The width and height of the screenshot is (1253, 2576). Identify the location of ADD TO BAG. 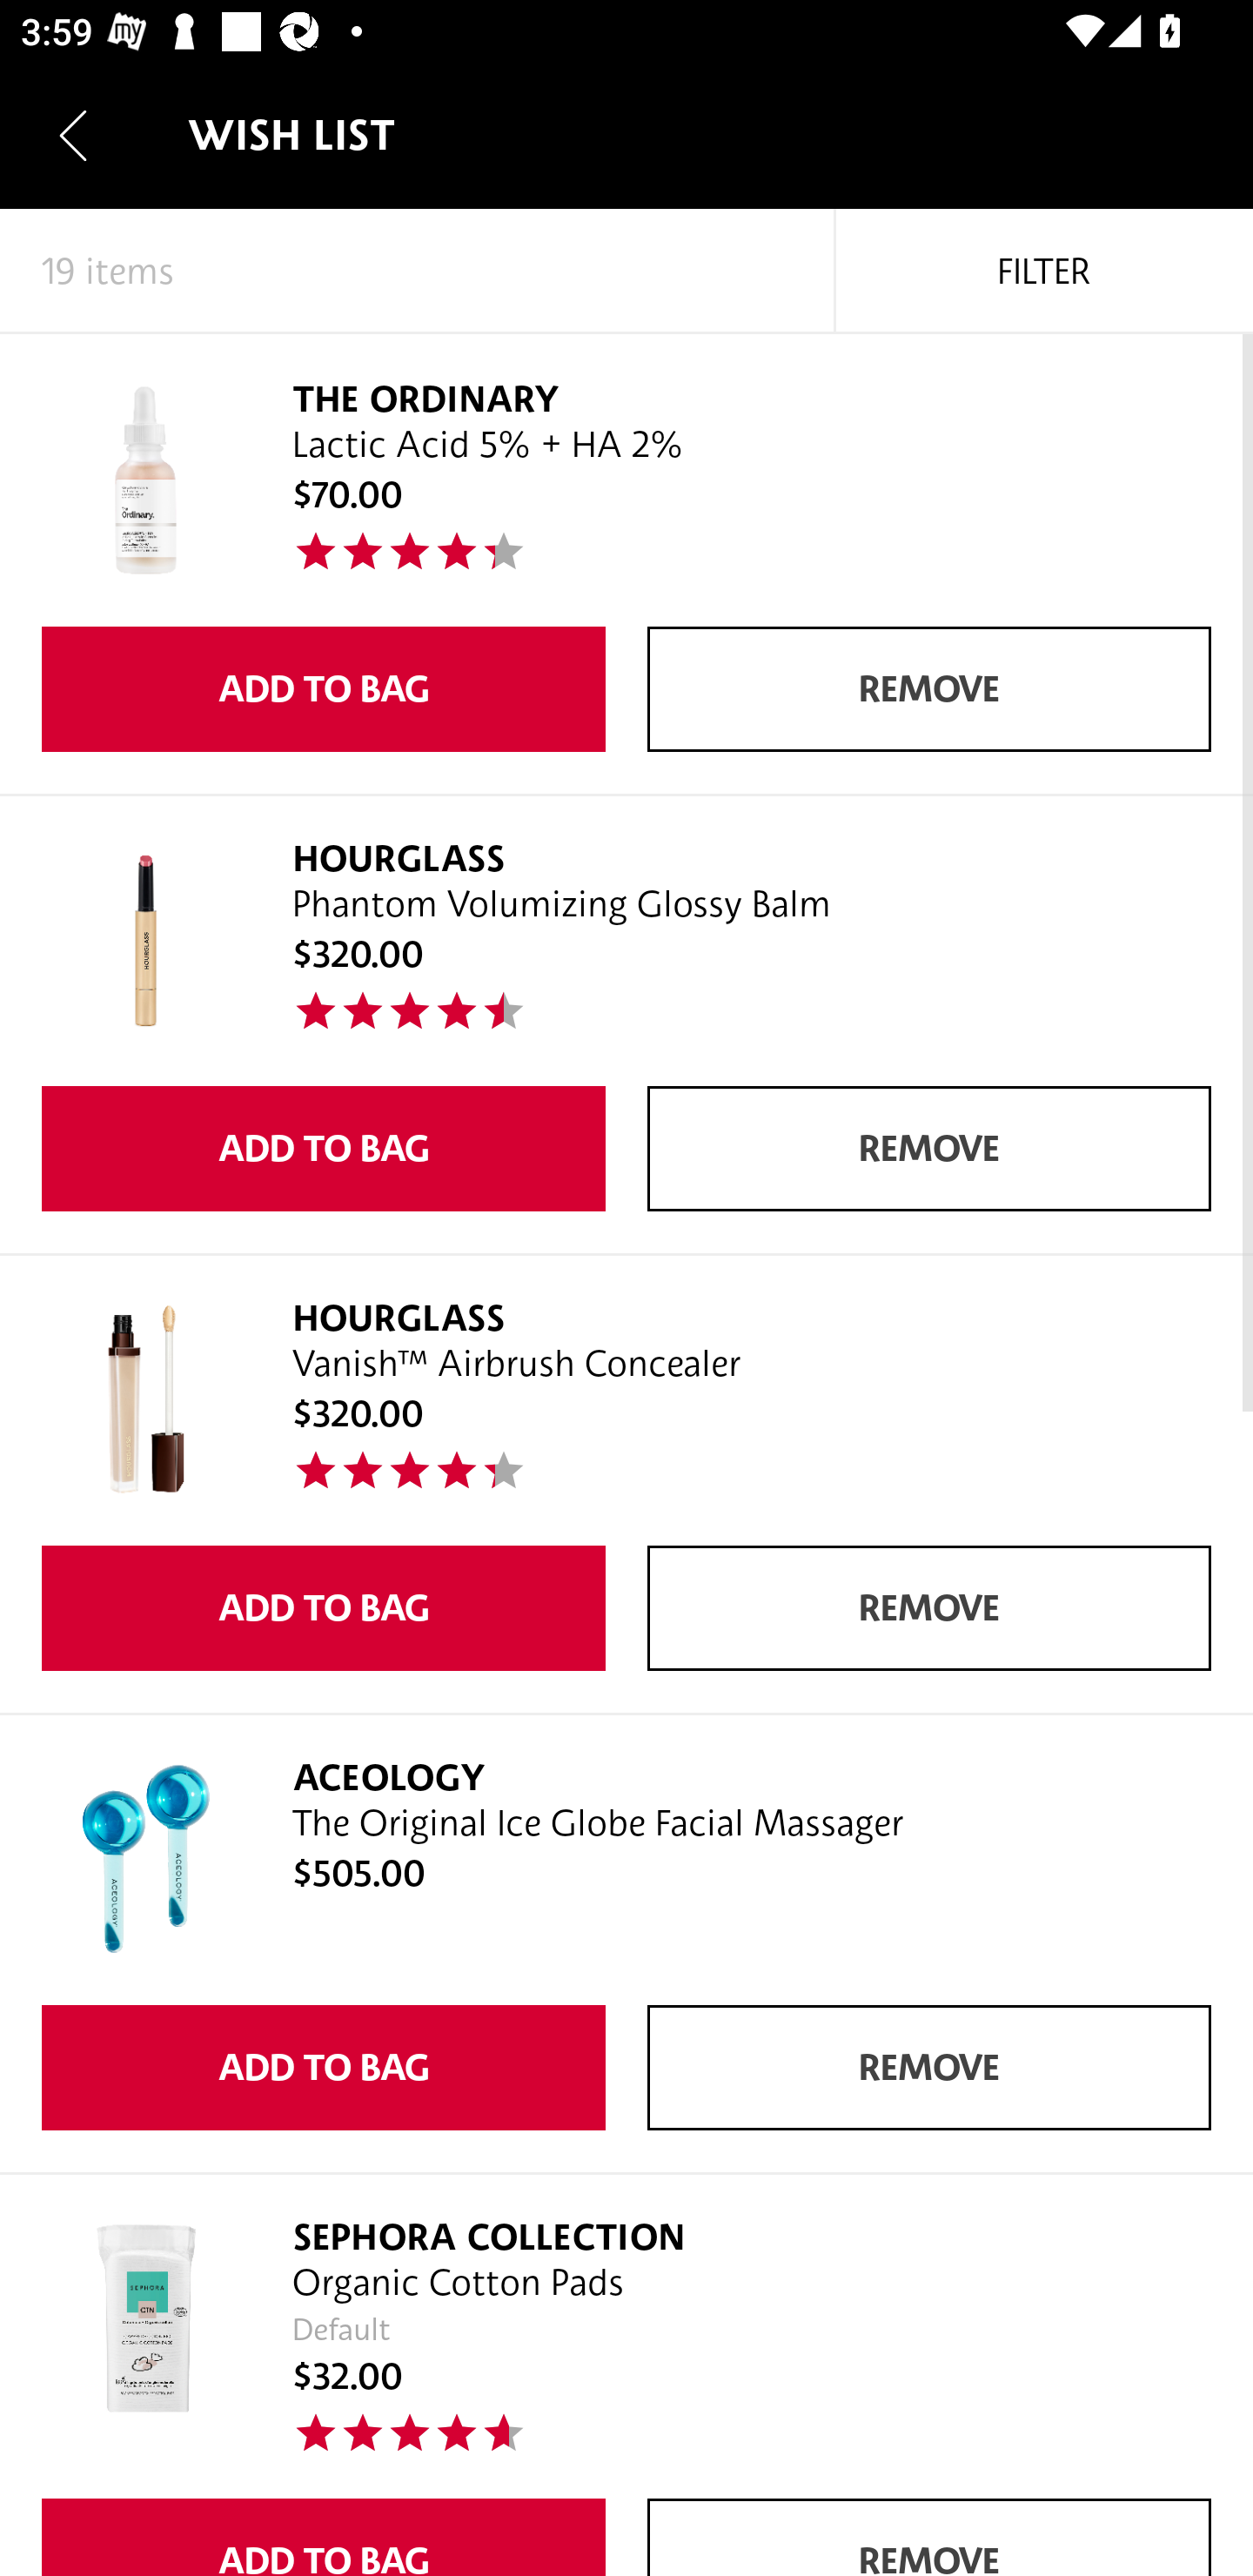
(323, 1149).